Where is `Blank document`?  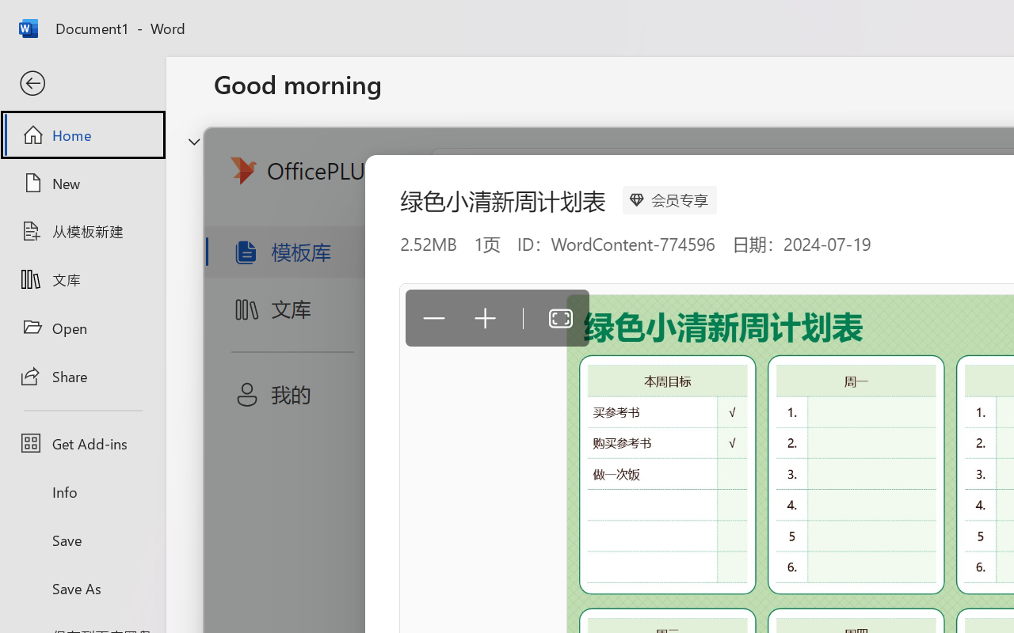 Blank document is located at coordinates (321, 263).